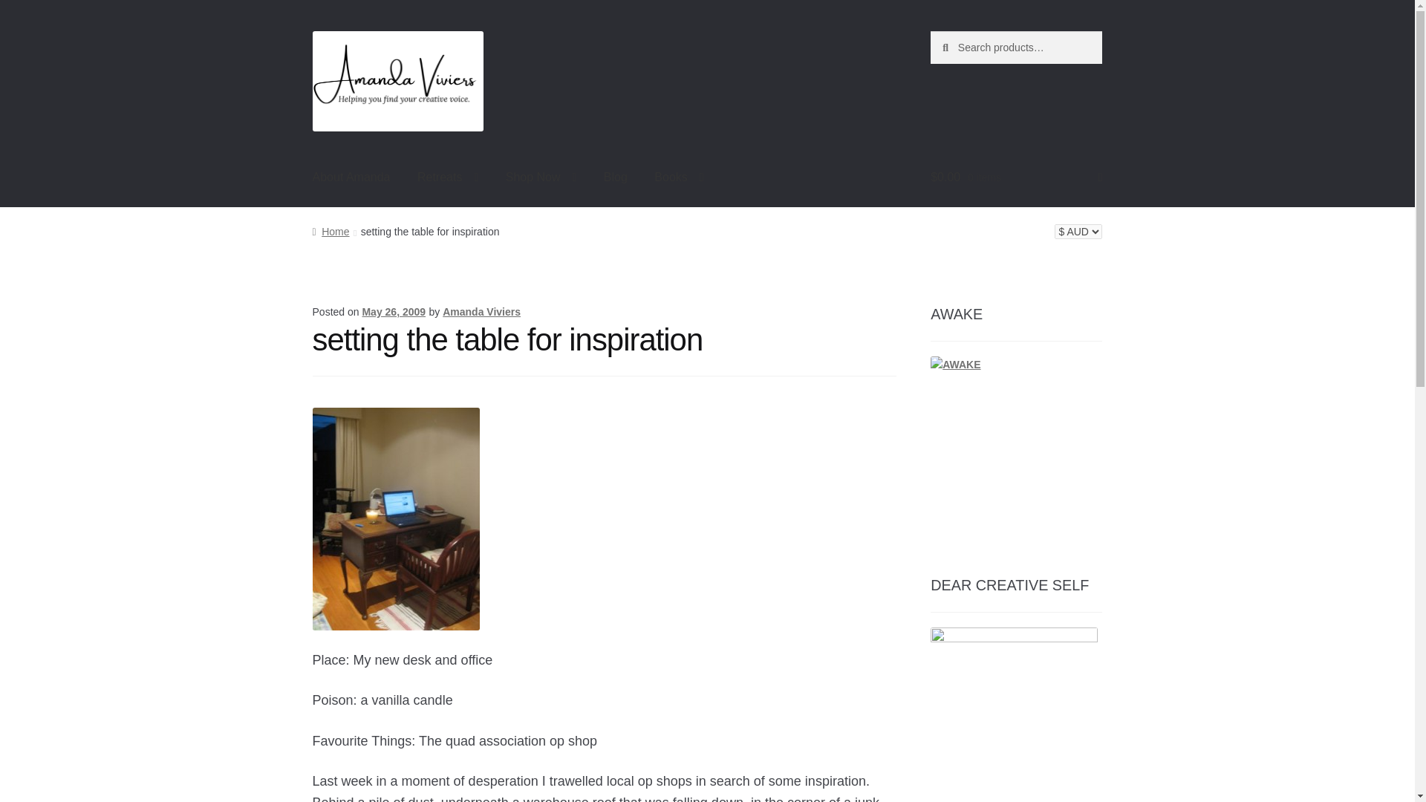 The height and width of the screenshot is (802, 1426). Describe the element at coordinates (1015, 714) in the screenshot. I see `DEAR CREATIVE SELF` at that location.